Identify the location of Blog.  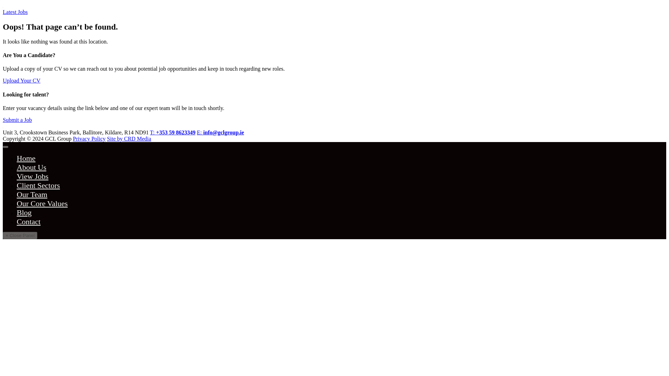
(24, 212).